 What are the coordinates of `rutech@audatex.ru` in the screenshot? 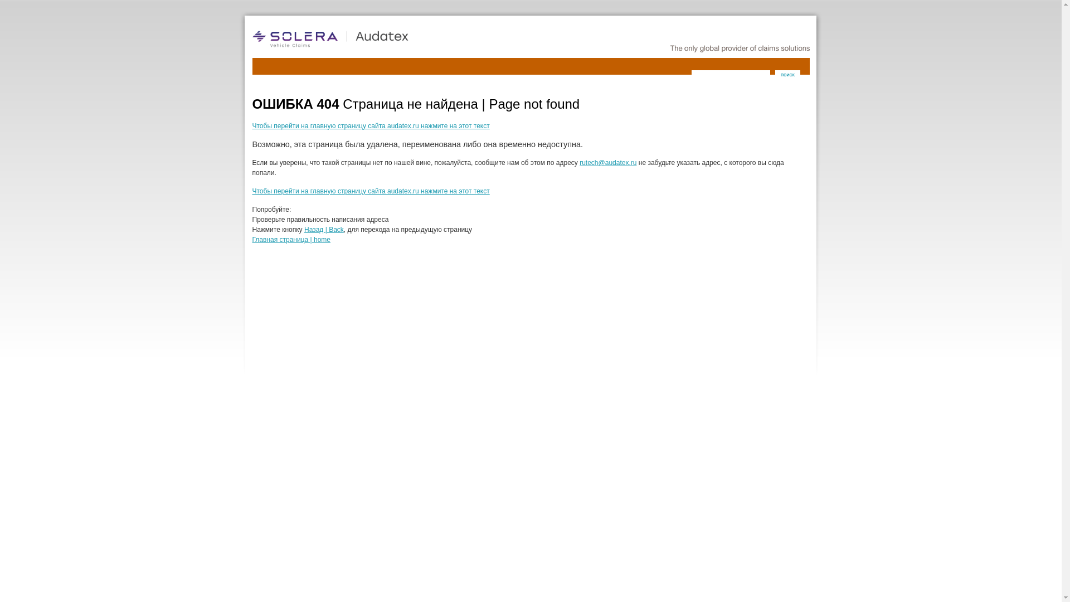 It's located at (608, 163).